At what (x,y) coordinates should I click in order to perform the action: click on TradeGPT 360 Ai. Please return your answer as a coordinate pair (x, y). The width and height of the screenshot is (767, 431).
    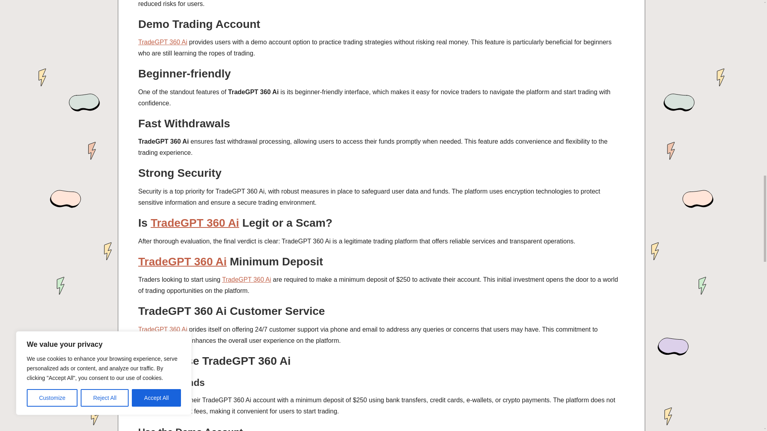
    Looking at the image, I should click on (162, 42).